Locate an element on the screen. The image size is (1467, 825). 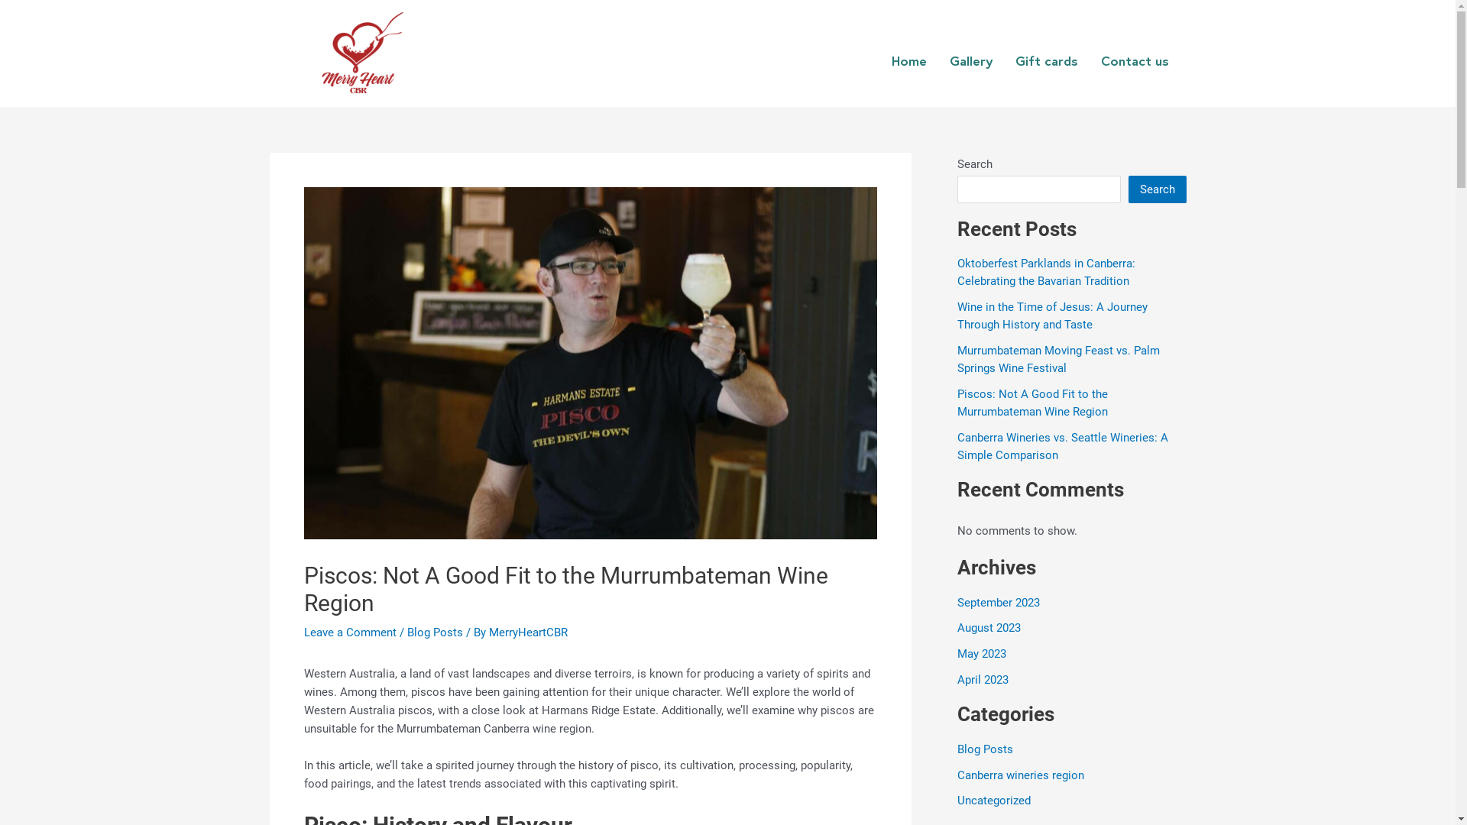
April 2023 is located at coordinates (983, 680).